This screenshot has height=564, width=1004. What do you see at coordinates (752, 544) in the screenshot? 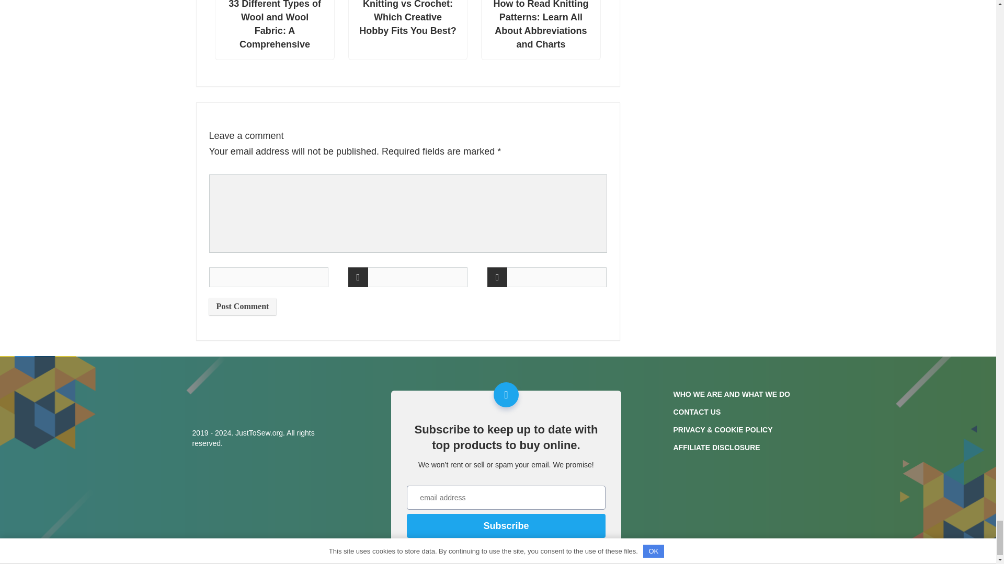
I see `DMCA.com Protection Status` at bounding box center [752, 544].